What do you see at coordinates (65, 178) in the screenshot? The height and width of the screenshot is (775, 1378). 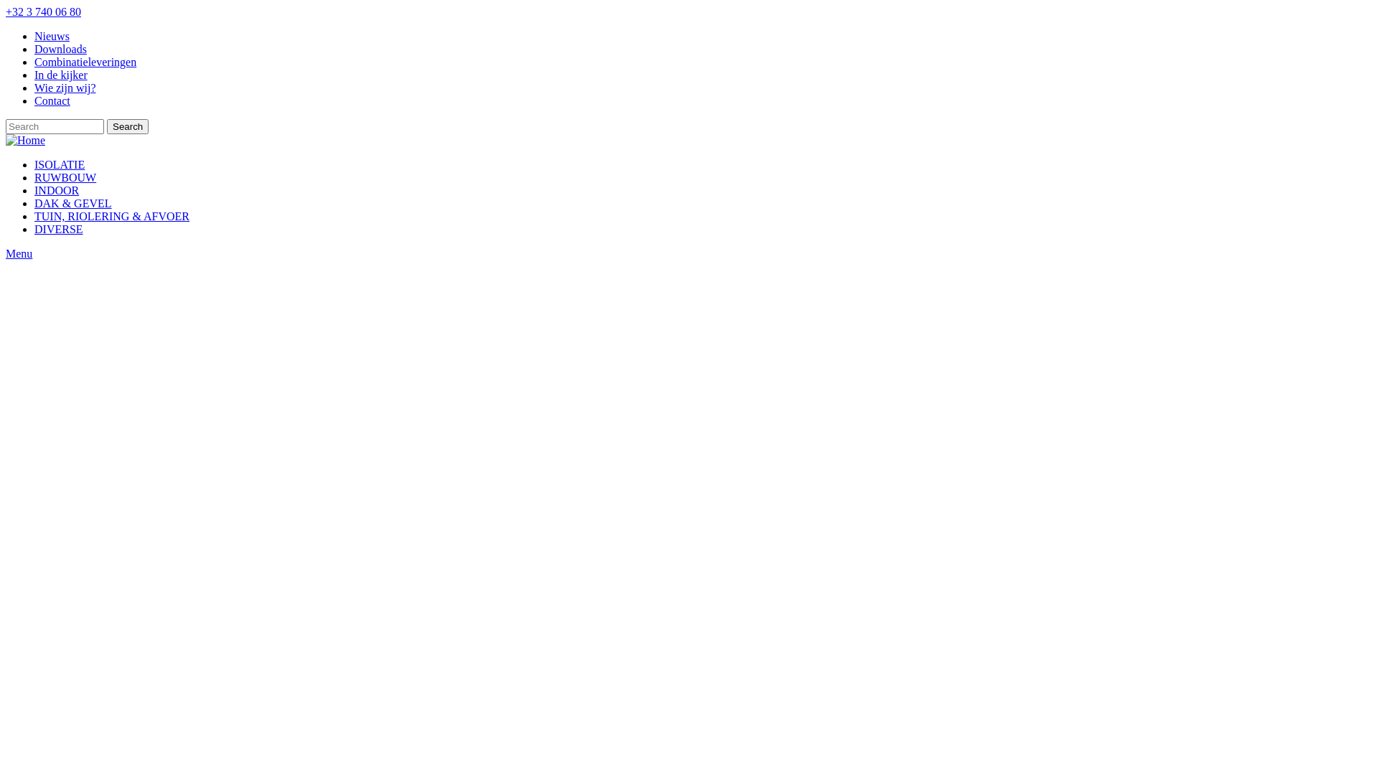 I see `RUWBOUW` at bounding box center [65, 178].